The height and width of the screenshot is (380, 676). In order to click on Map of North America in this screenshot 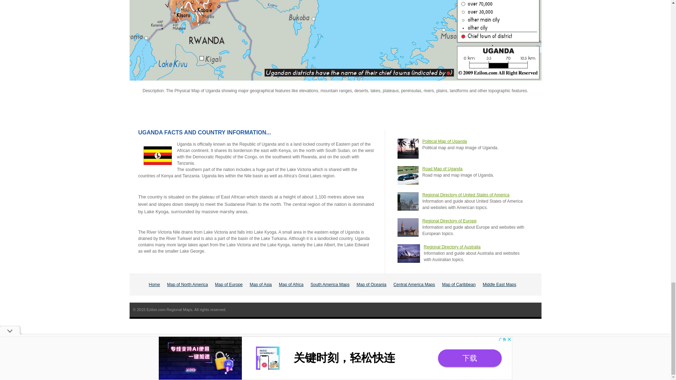, I will do `click(187, 285)`.